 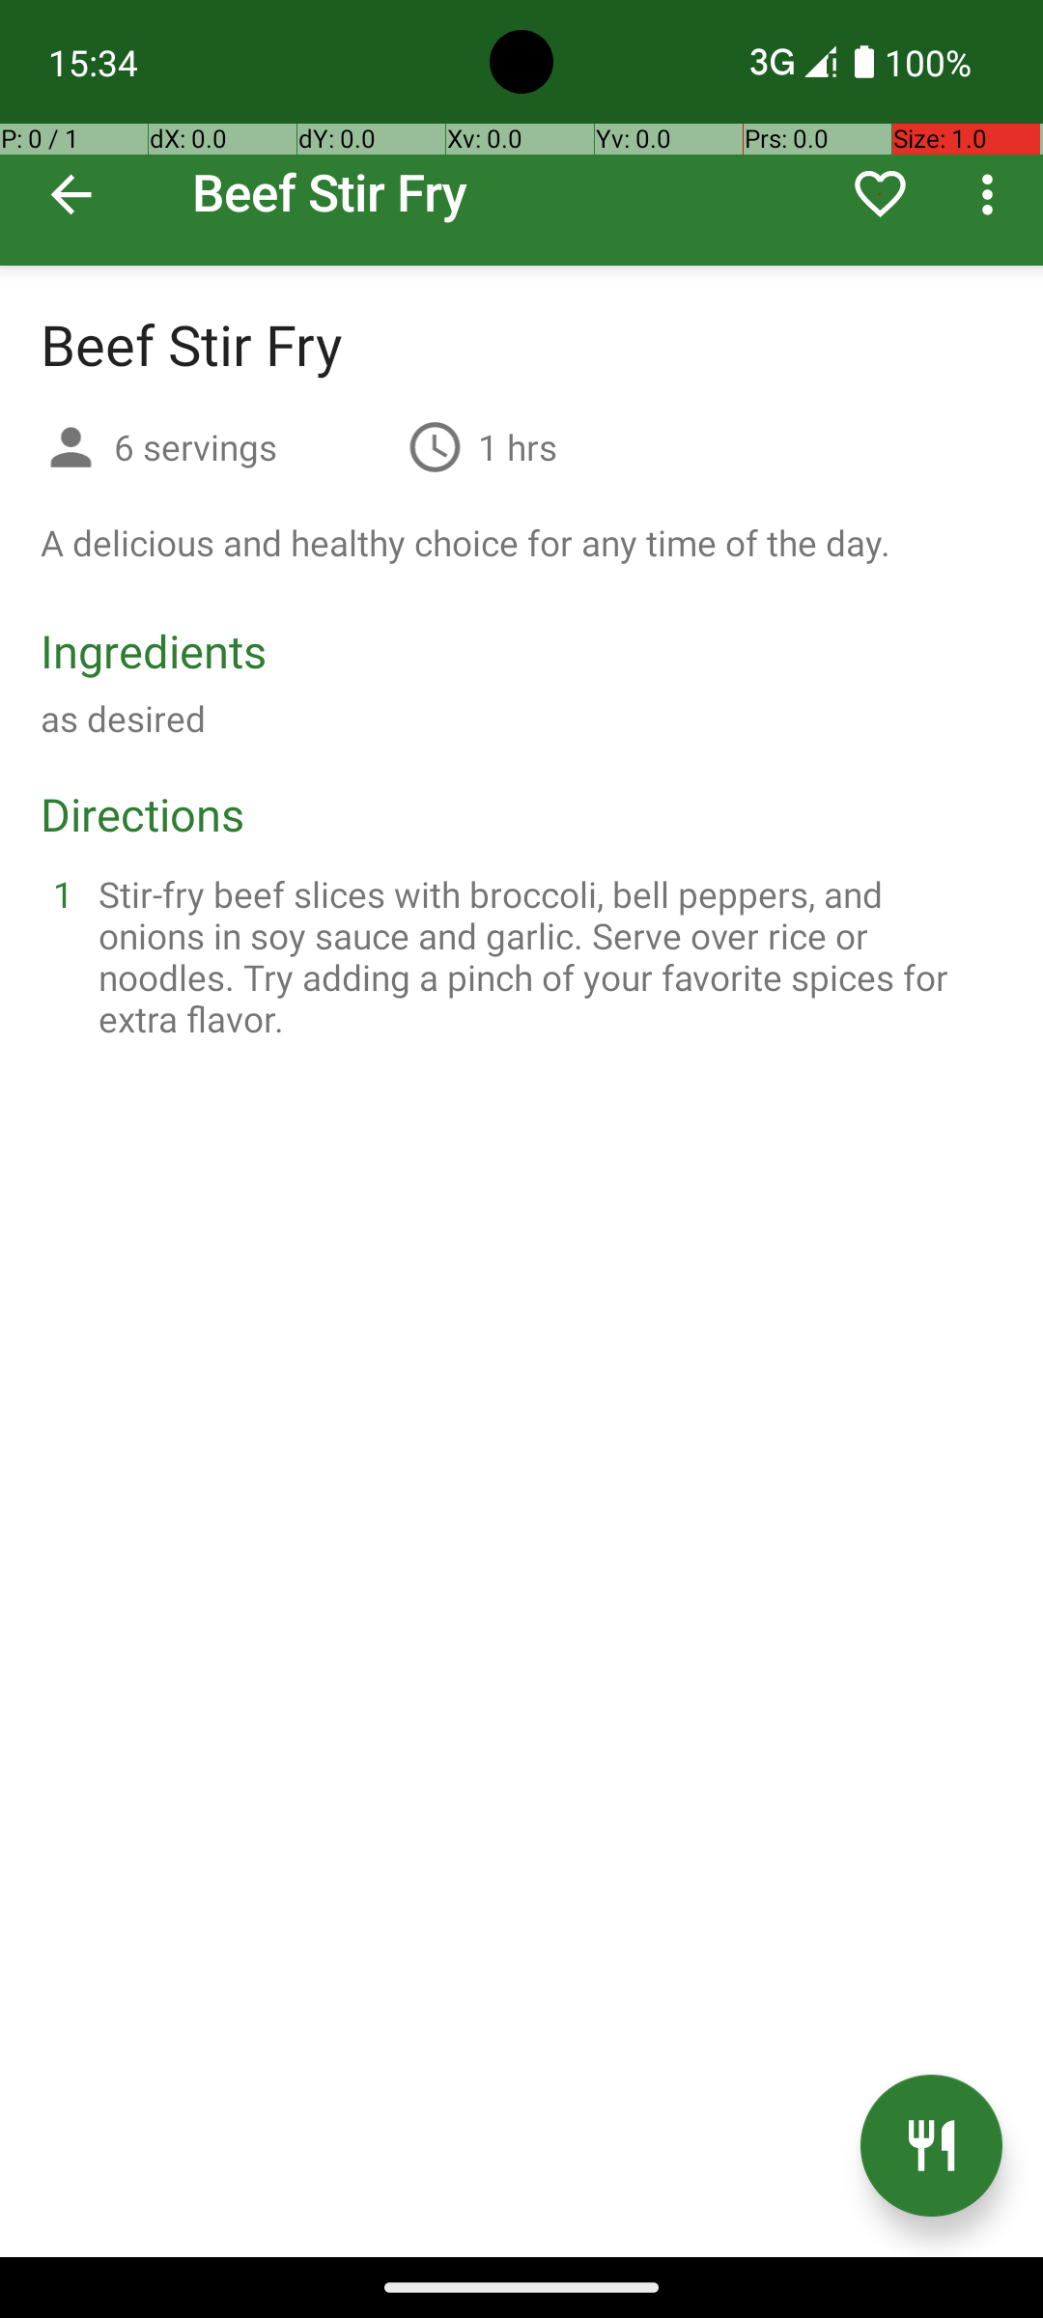 I want to click on Servings, so click(x=71, y=450).